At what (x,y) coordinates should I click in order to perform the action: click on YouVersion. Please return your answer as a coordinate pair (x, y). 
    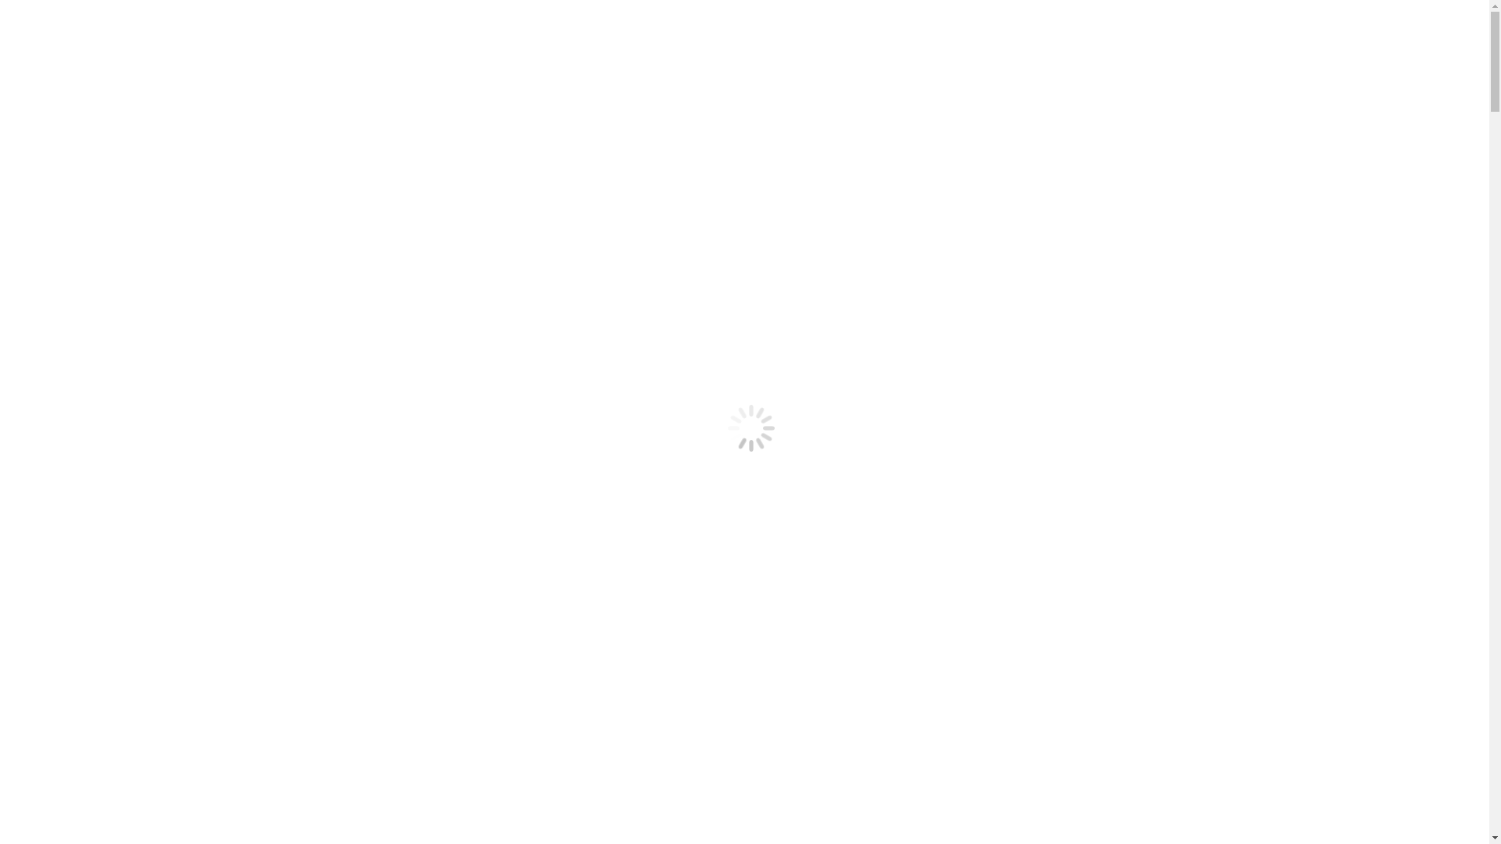
    Looking at the image, I should click on (66, 230).